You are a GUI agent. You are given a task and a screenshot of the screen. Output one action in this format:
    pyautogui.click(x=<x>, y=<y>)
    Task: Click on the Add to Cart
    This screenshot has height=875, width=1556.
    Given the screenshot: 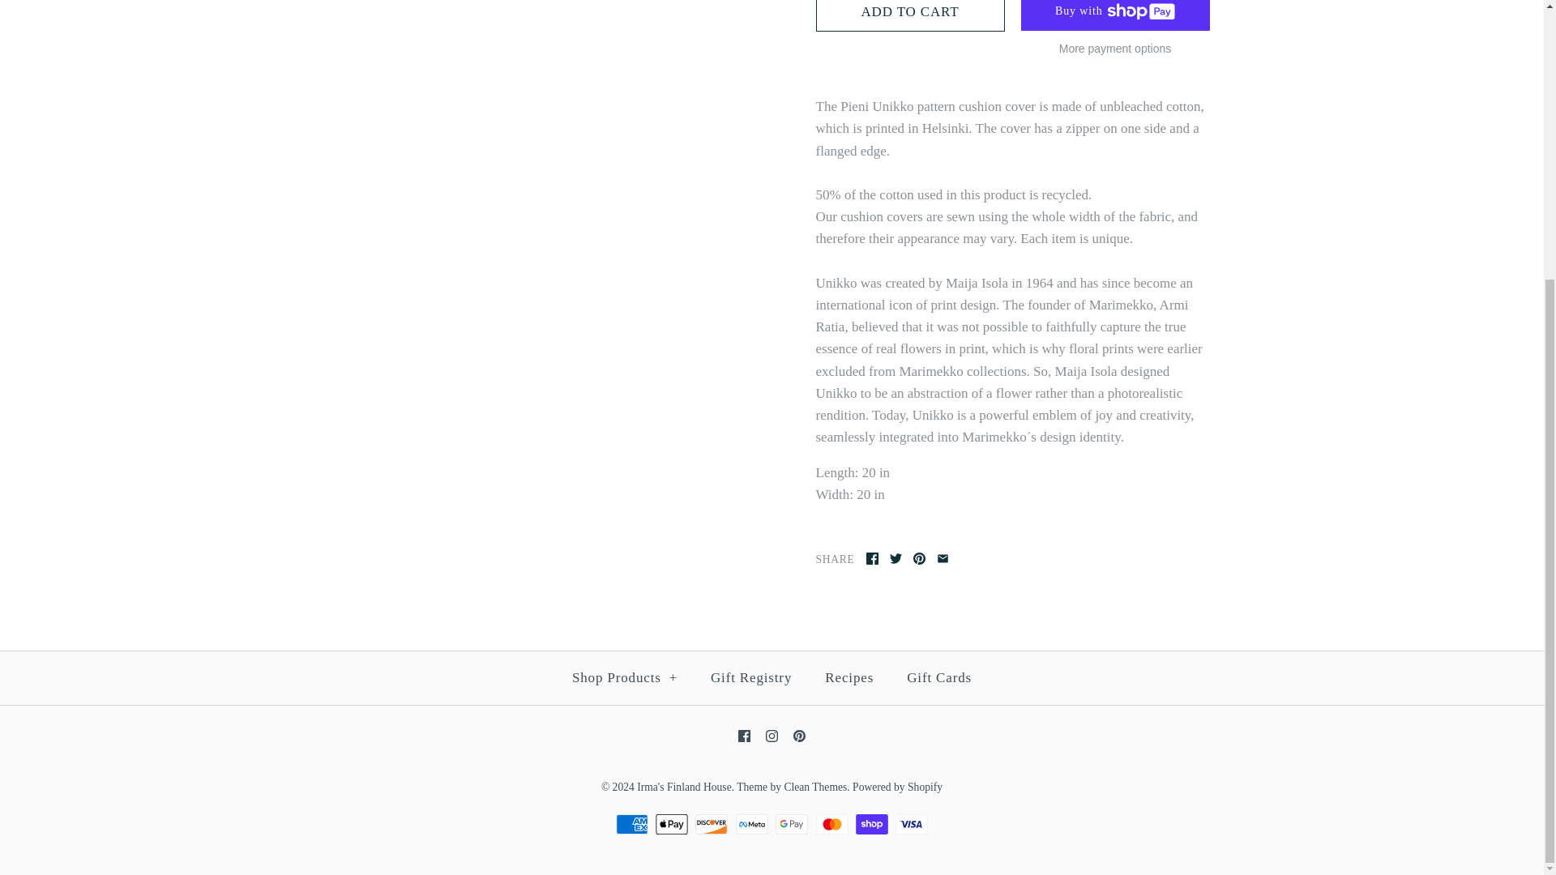 What is the action you would take?
    pyautogui.click(x=909, y=15)
    